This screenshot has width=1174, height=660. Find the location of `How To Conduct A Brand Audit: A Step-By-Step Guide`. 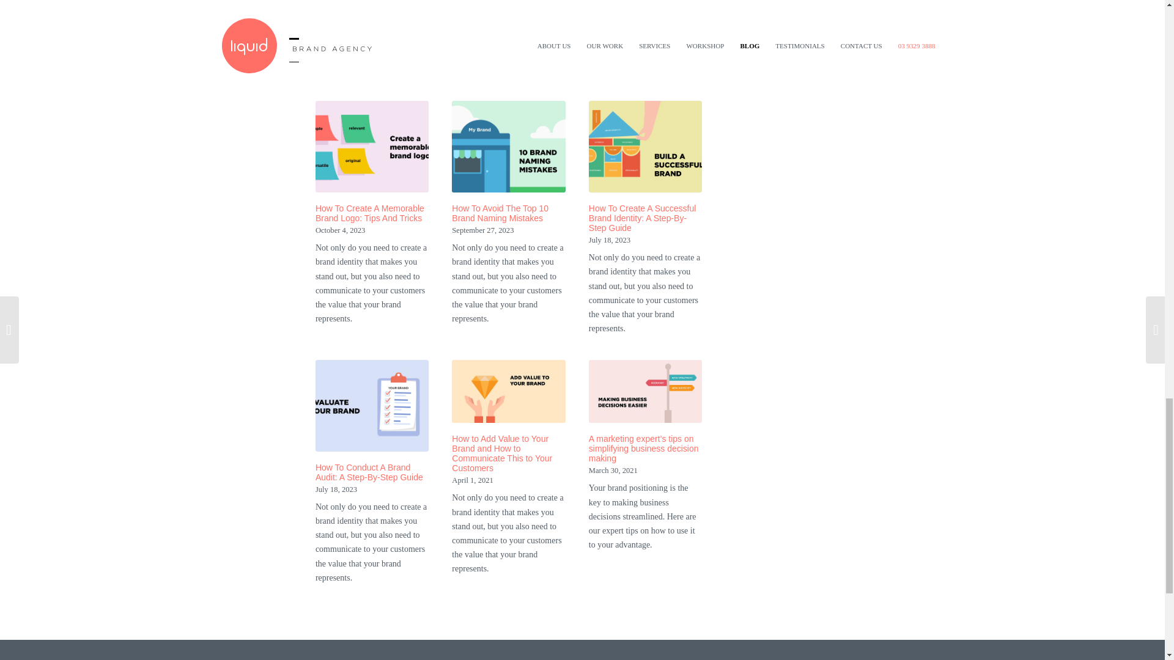

How To Conduct A Brand Audit: A Step-By-Step Guide is located at coordinates (369, 472).